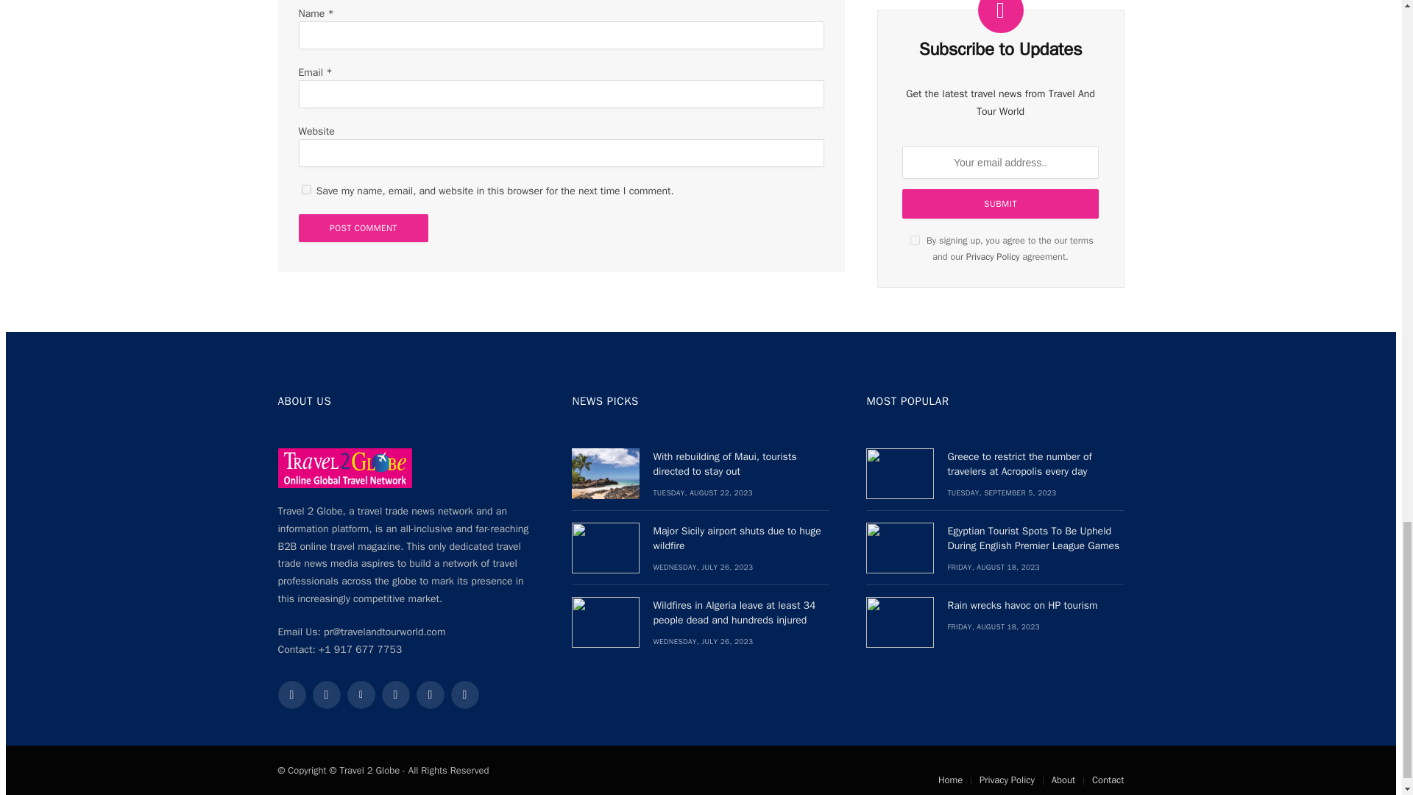  Describe the element at coordinates (606, 548) in the screenshot. I see `Major Sicily airport shuts due to huge wildfire` at that location.